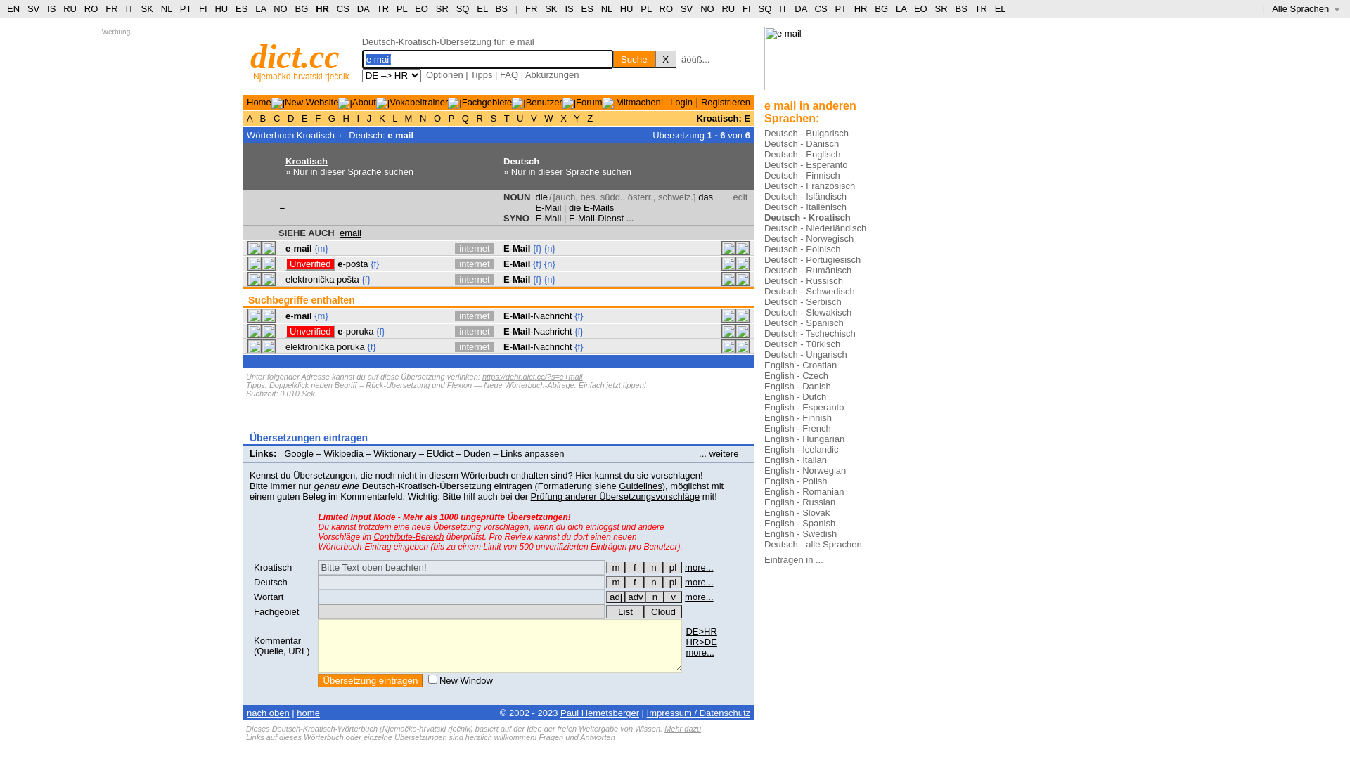 This screenshot has width=1350, height=759. What do you see at coordinates (242, 8) in the screenshot?
I see `ES` at bounding box center [242, 8].